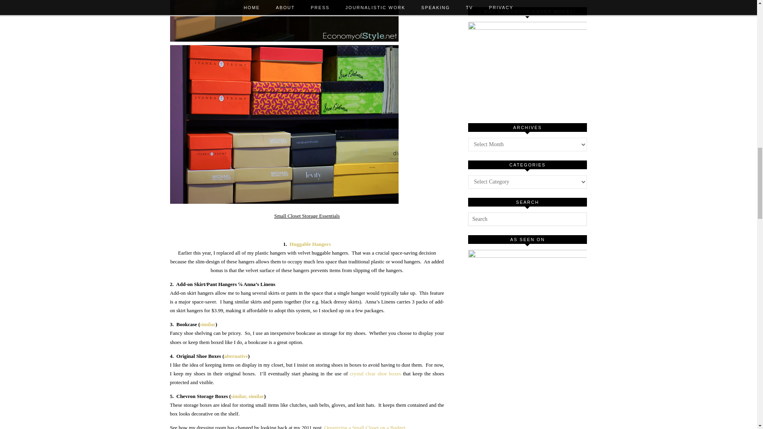 This screenshot has width=763, height=429. What do you see at coordinates (239, 396) in the screenshot?
I see `similar,` at bounding box center [239, 396].